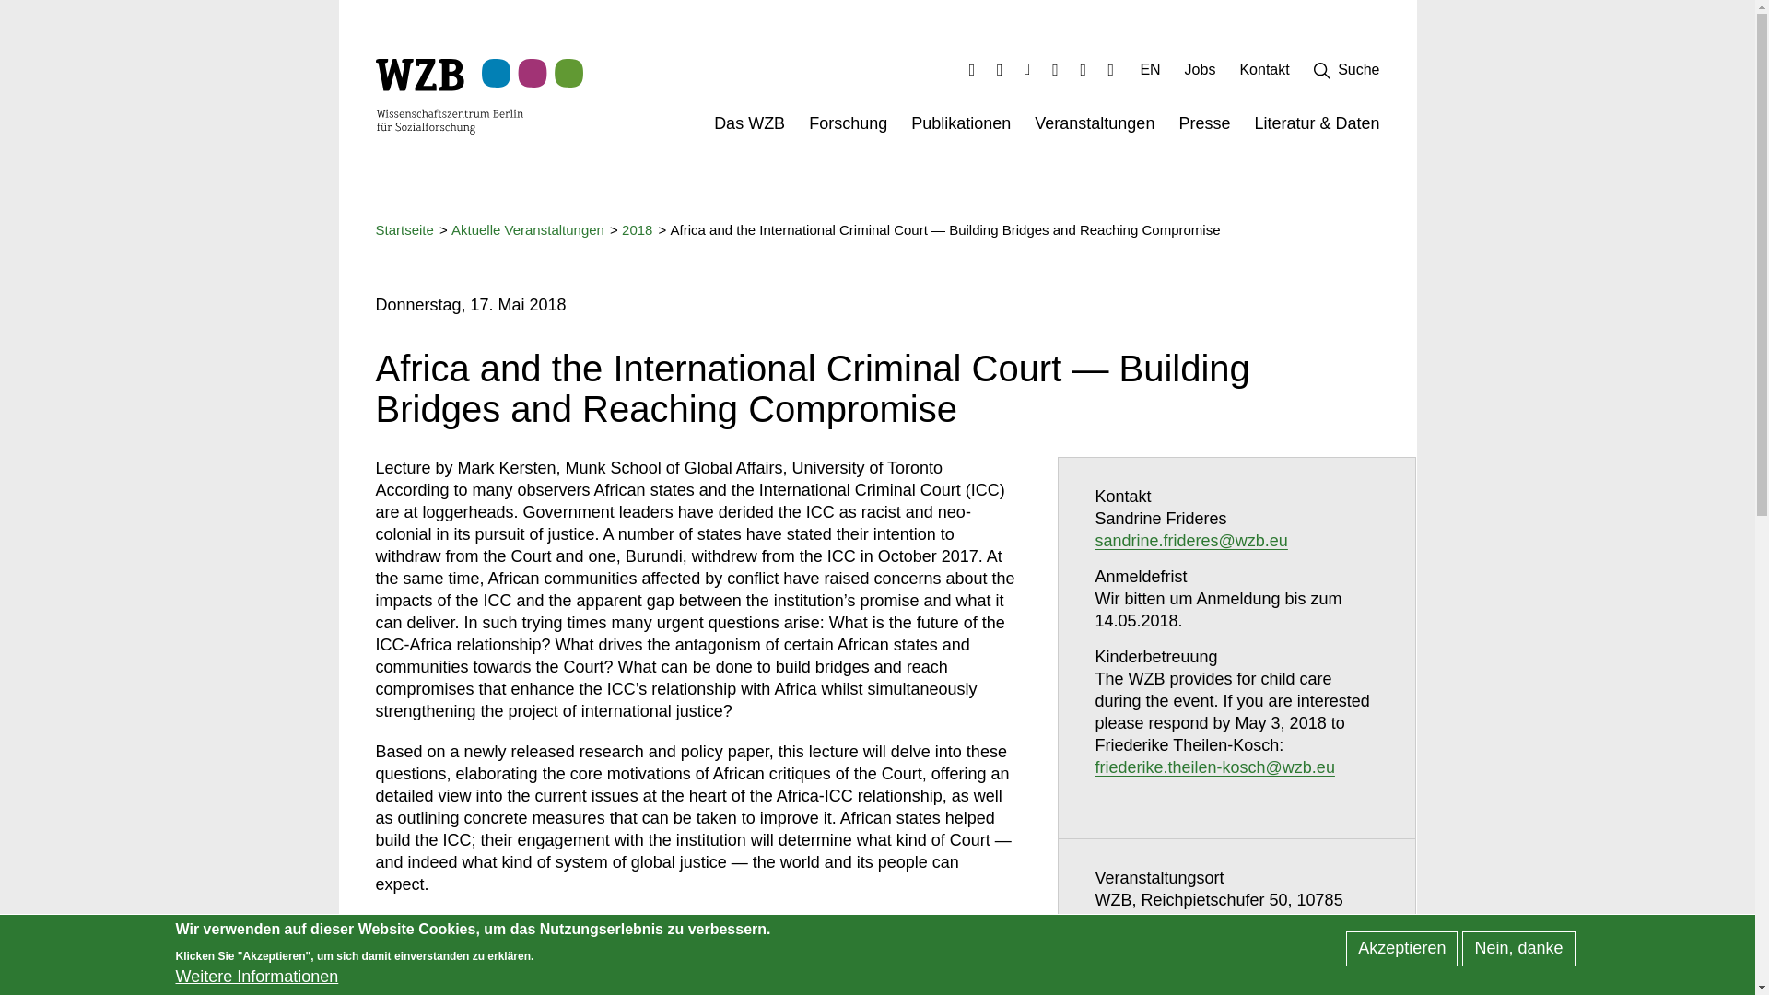 The height and width of the screenshot is (995, 1769). What do you see at coordinates (1028, 69) in the screenshot?
I see `Das WZB auf Instagram` at bounding box center [1028, 69].